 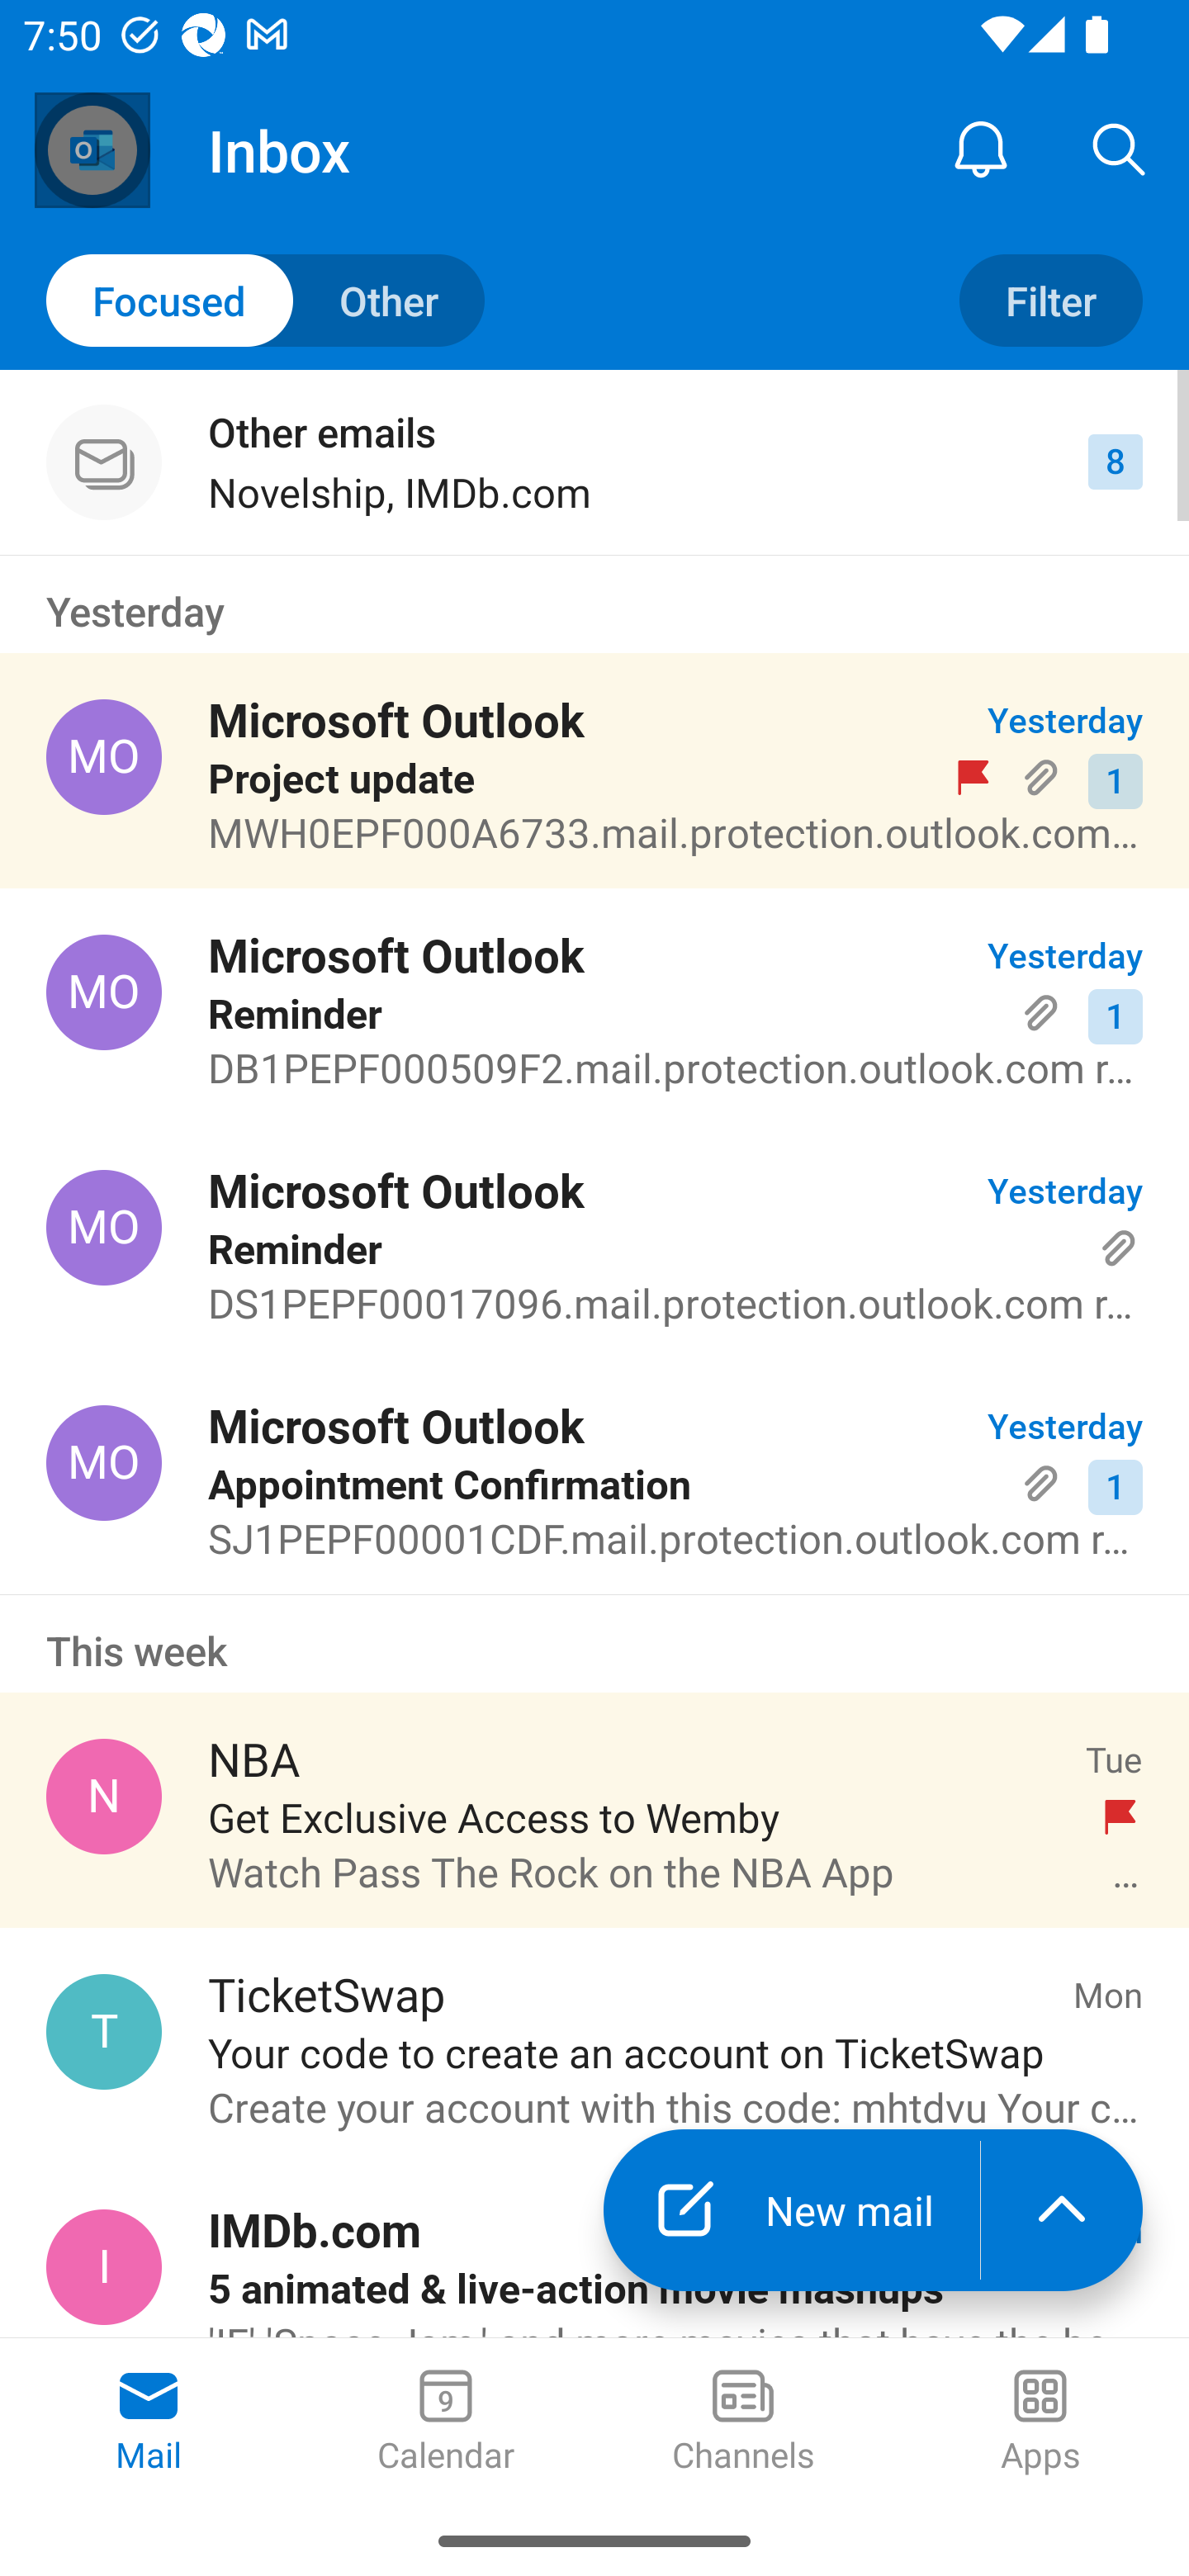 I want to click on Open Navigation Drawer, so click(x=92, y=150).